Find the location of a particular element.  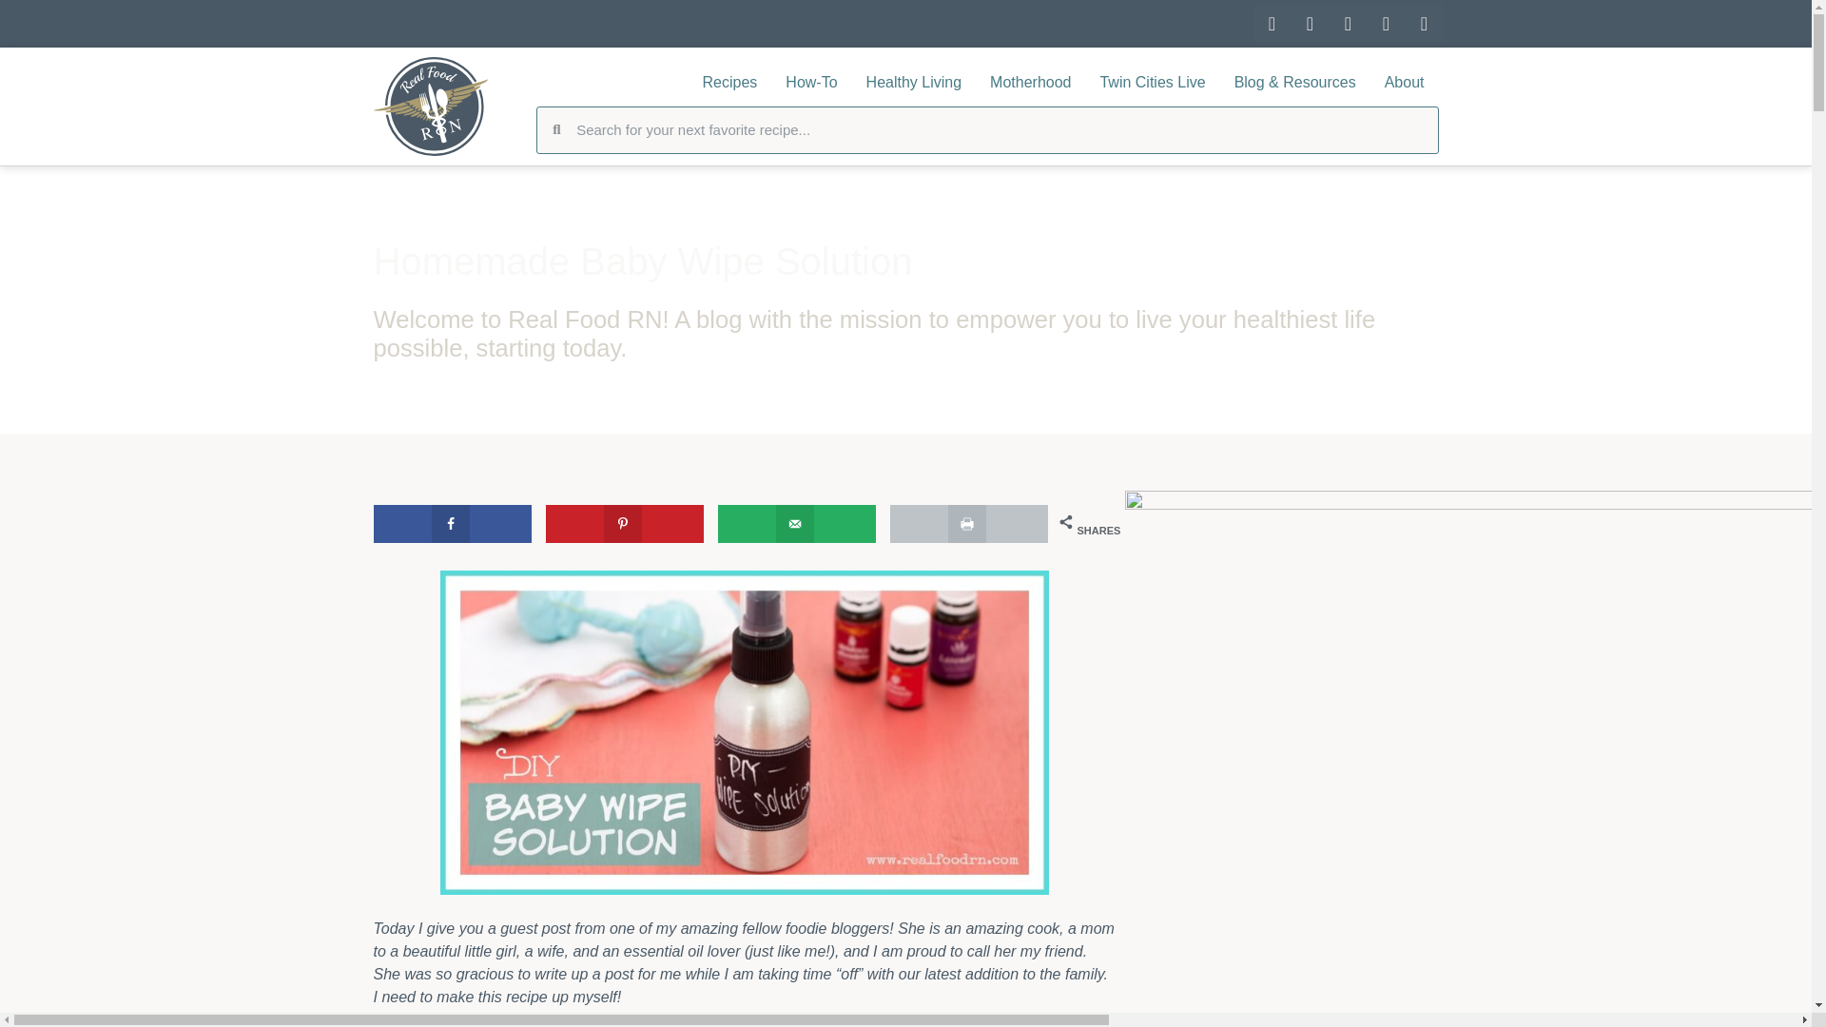

About is located at coordinates (1404, 82).